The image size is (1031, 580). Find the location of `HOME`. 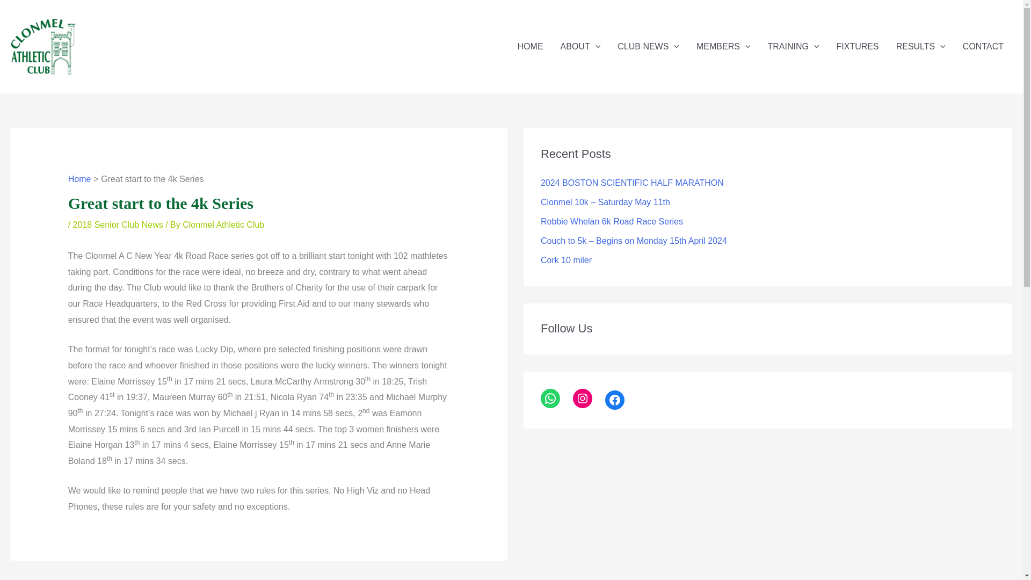

HOME is located at coordinates (531, 46).